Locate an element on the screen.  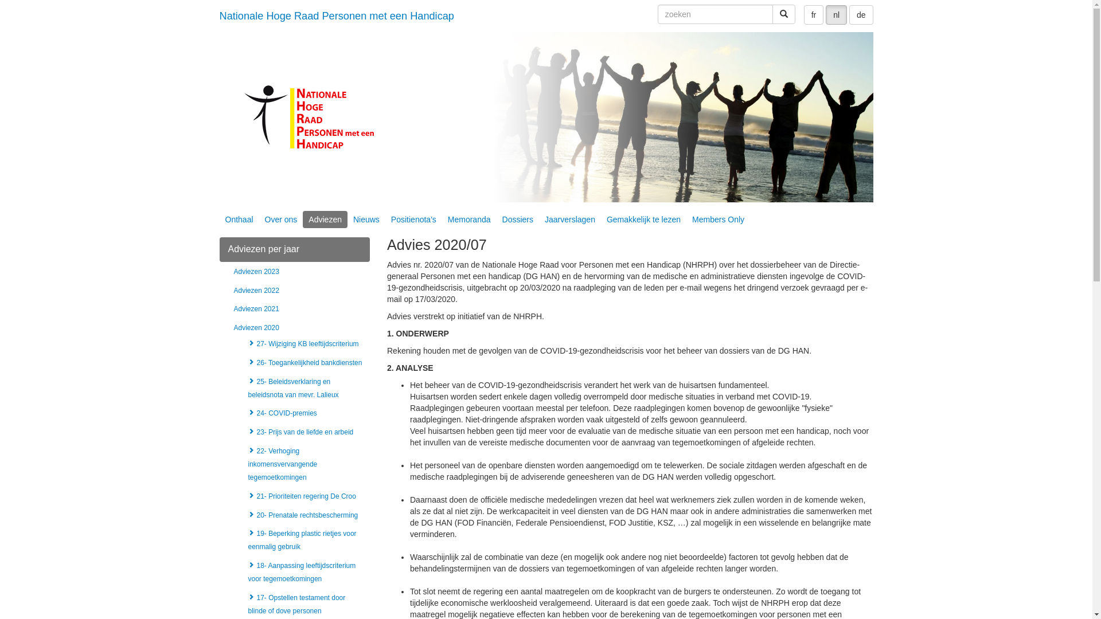
Adviezen 2021 is located at coordinates (257, 309).